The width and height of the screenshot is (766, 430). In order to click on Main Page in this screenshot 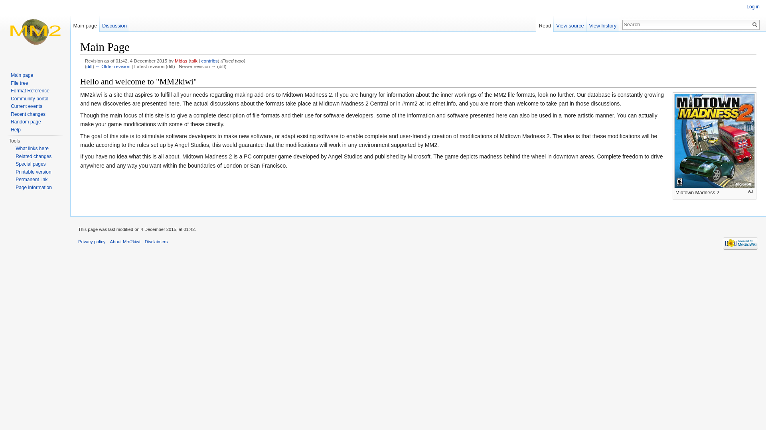, I will do `click(89, 66)`.